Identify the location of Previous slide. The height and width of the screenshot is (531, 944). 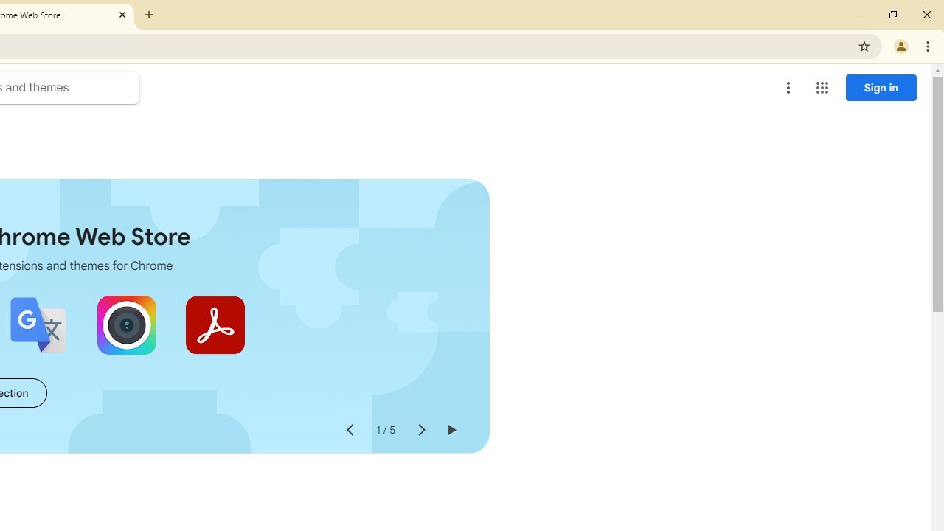
(350, 431).